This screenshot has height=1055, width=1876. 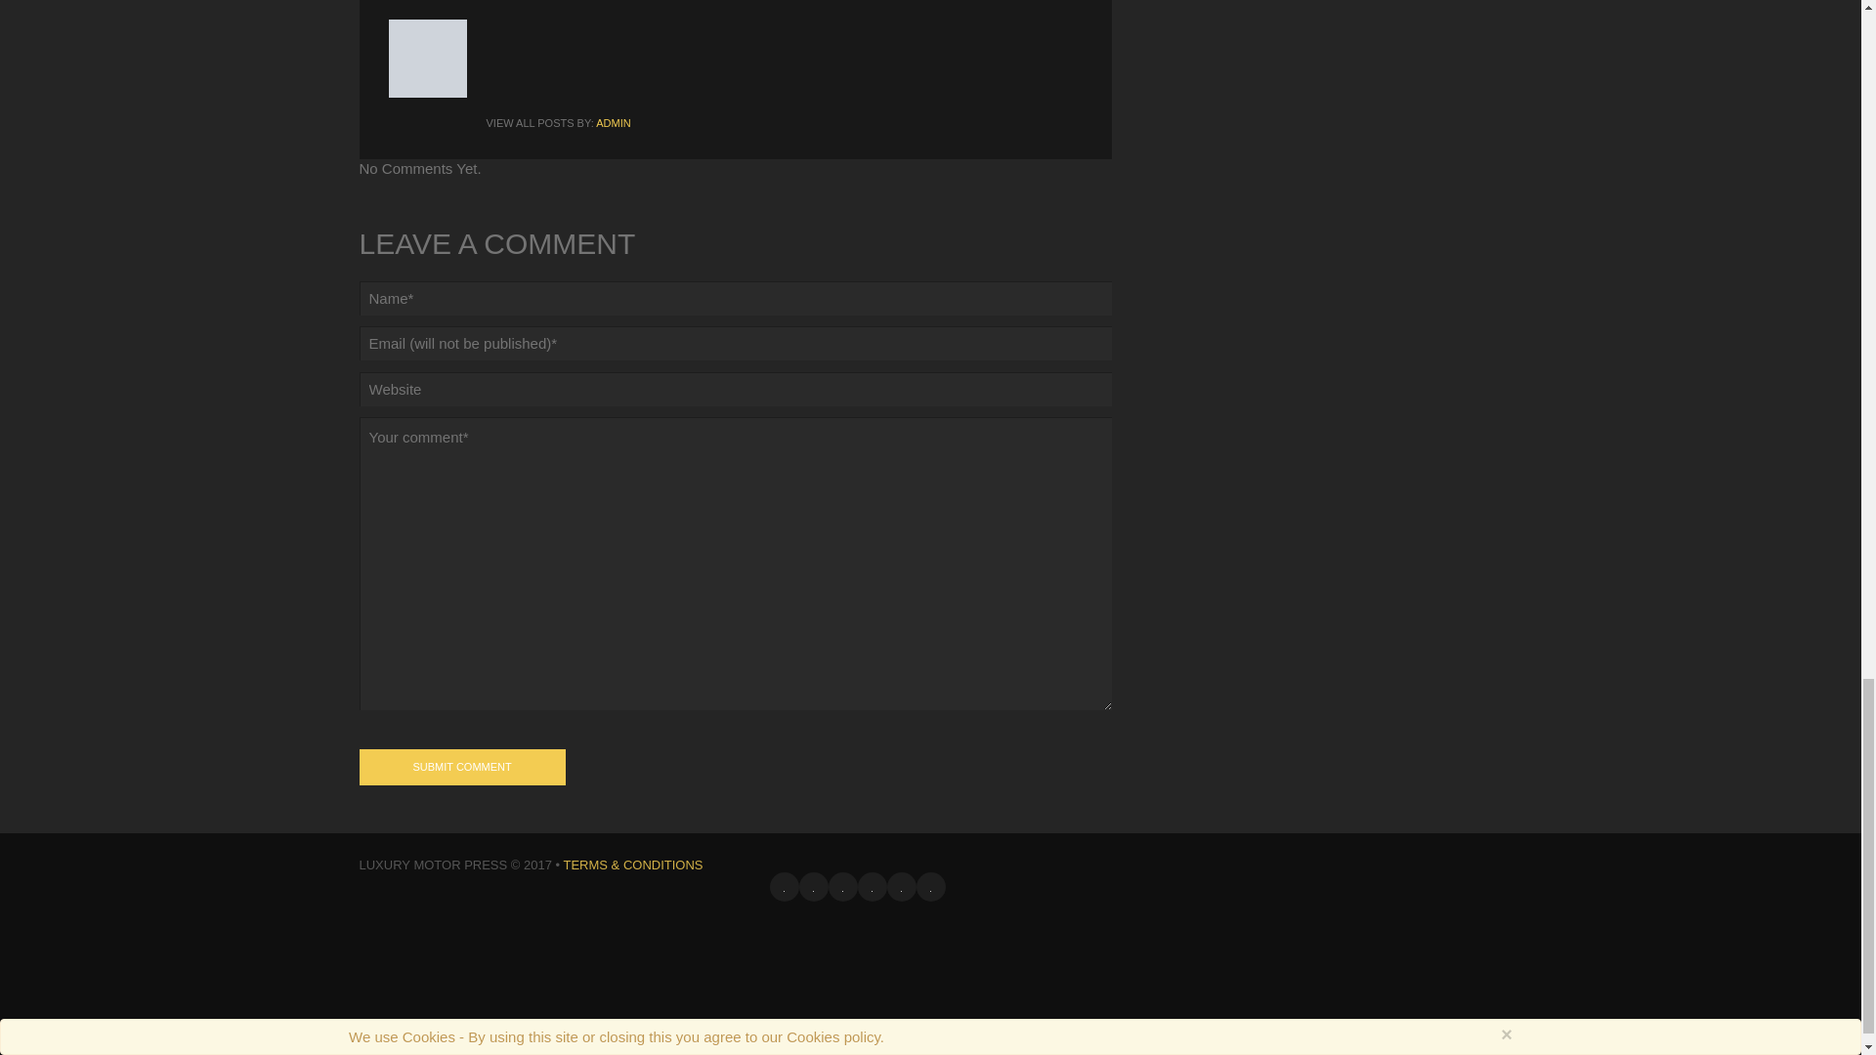 What do you see at coordinates (736, 389) in the screenshot?
I see `Website` at bounding box center [736, 389].